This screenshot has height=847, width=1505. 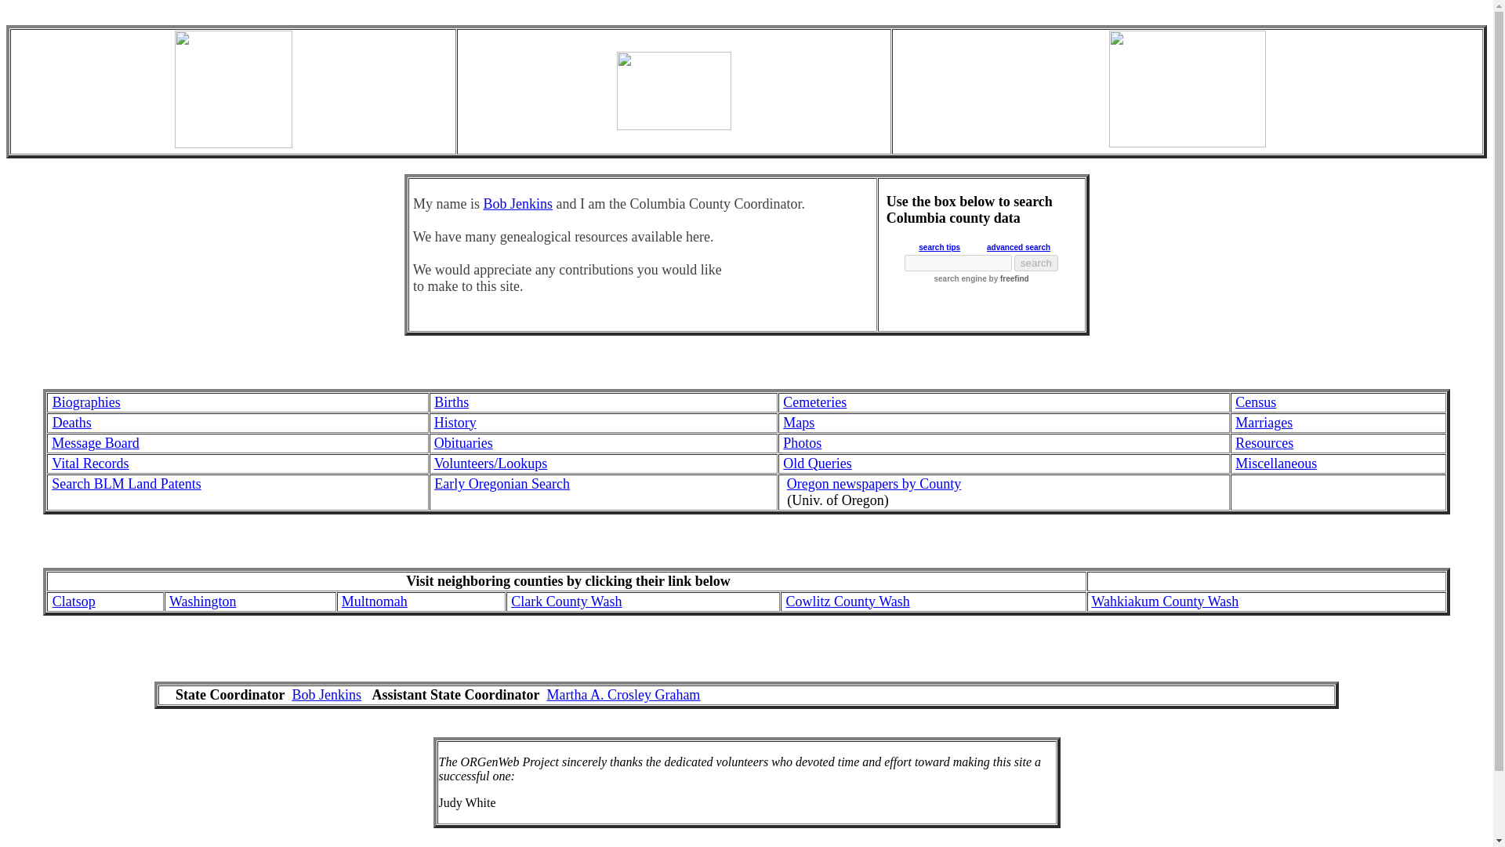 What do you see at coordinates (1019, 246) in the screenshot?
I see `advanced search` at bounding box center [1019, 246].